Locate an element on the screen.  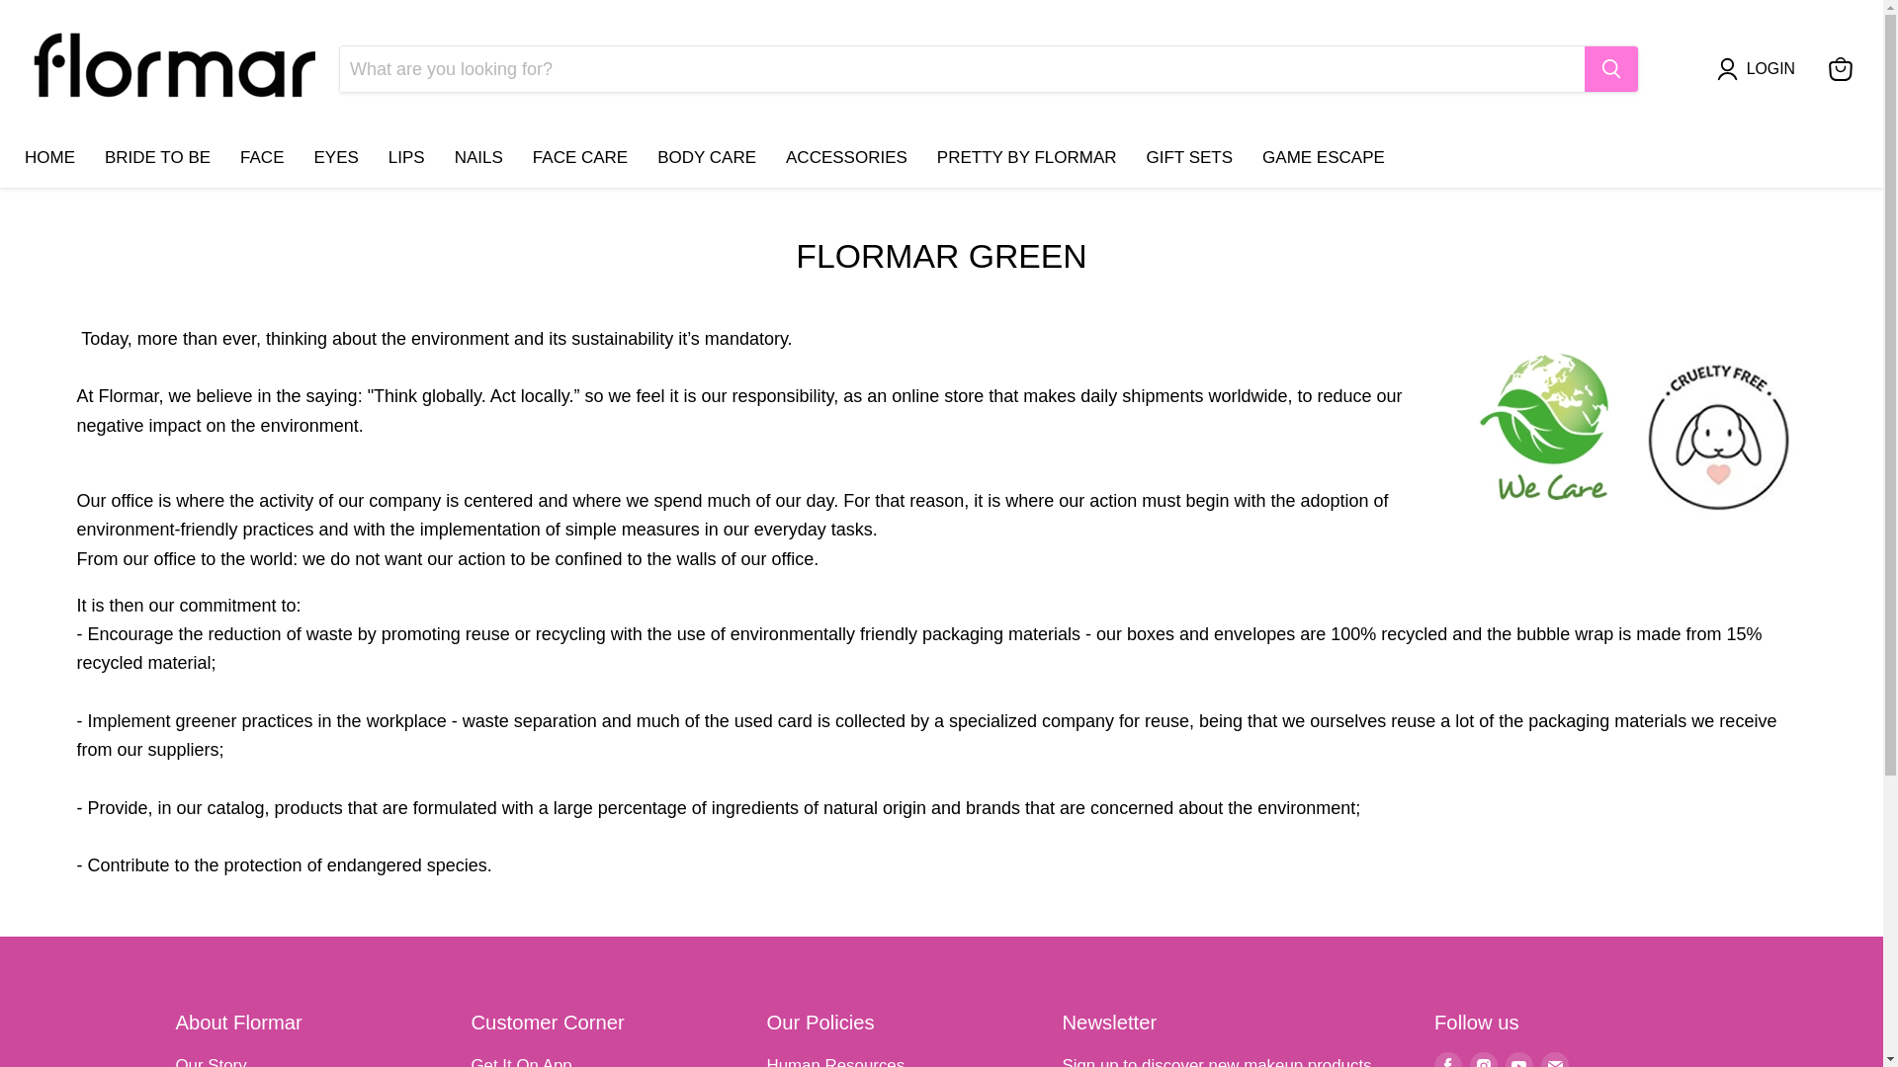
LOGIN is located at coordinates (1771, 69).